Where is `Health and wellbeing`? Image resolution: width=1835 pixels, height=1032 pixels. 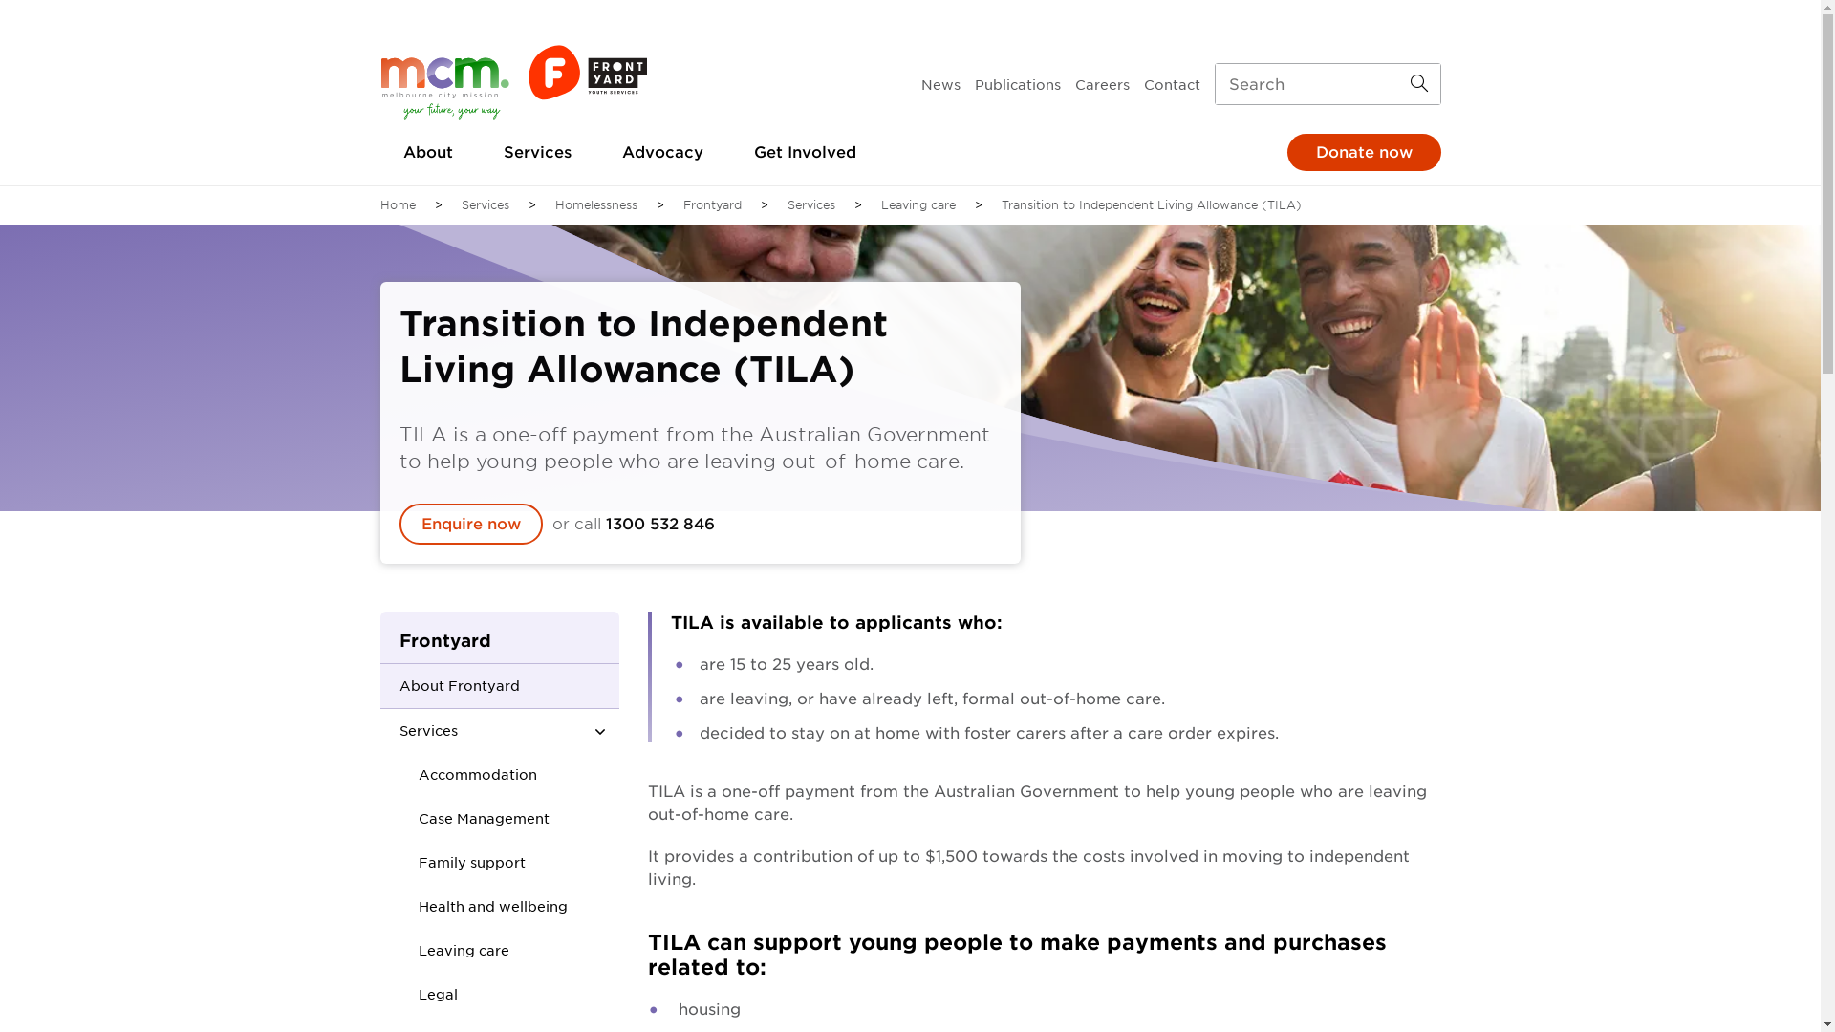 Health and wellbeing is located at coordinates (486, 907).